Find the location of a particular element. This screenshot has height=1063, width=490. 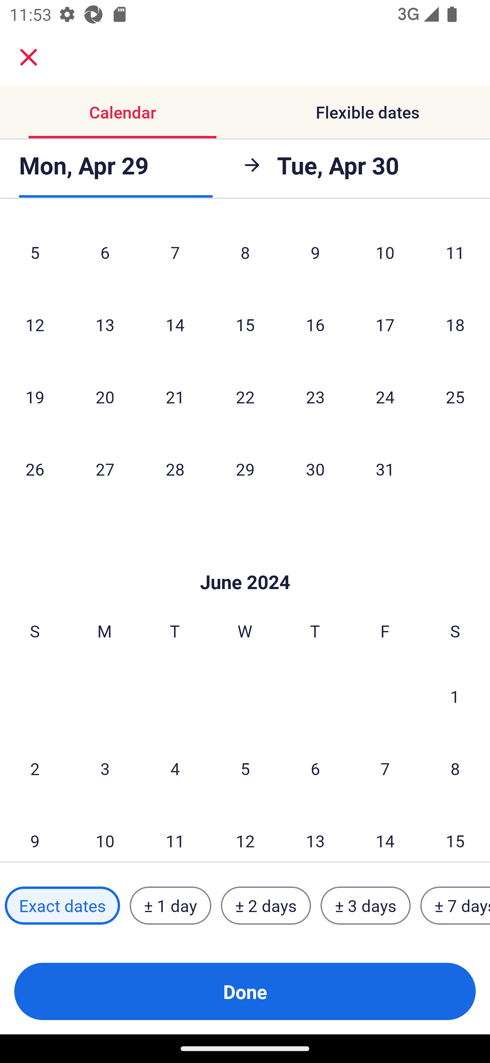

12 Wednesday, June 12, 2024 is located at coordinates (245, 833).